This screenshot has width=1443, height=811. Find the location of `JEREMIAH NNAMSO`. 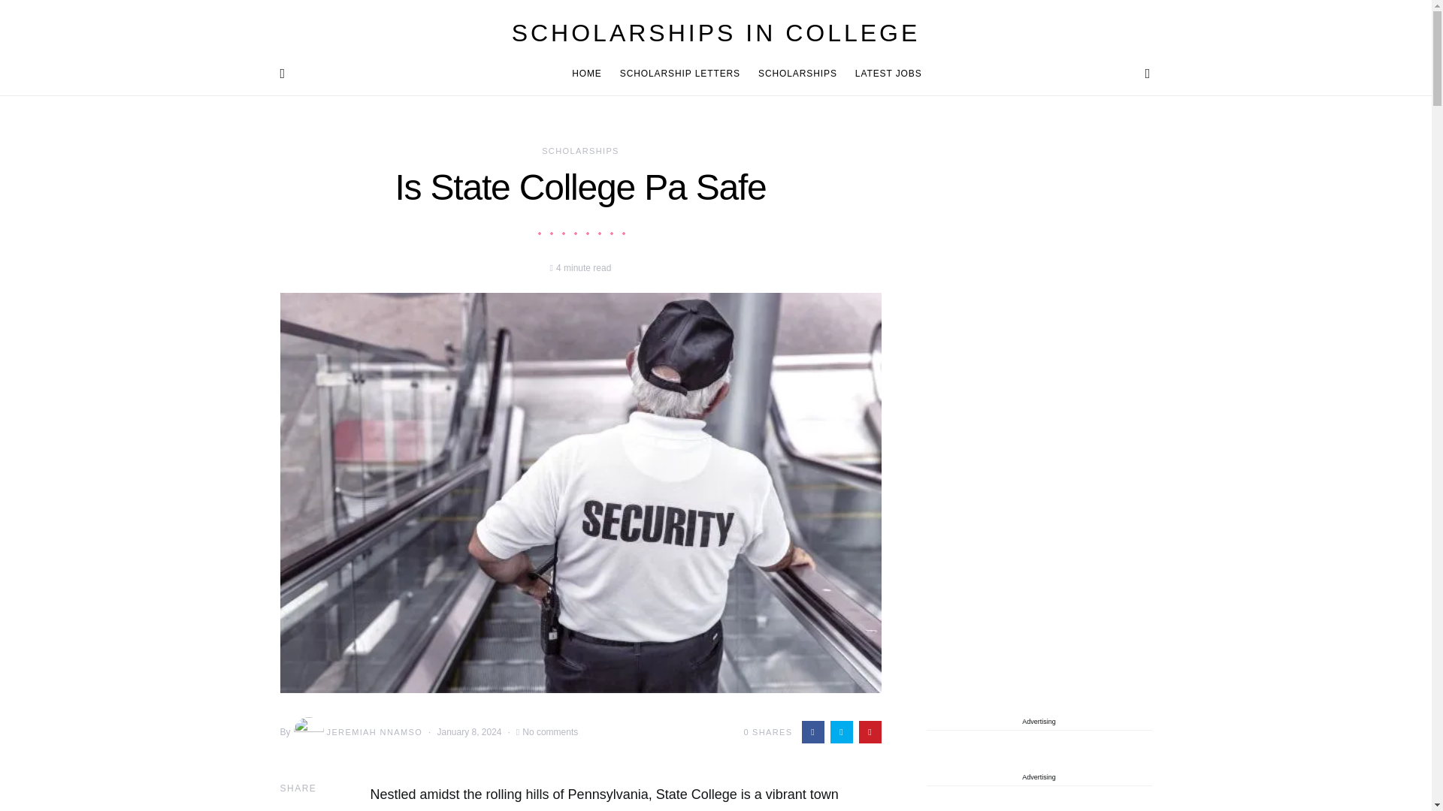

JEREMIAH NNAMSO is located at coordinates (356, 731).